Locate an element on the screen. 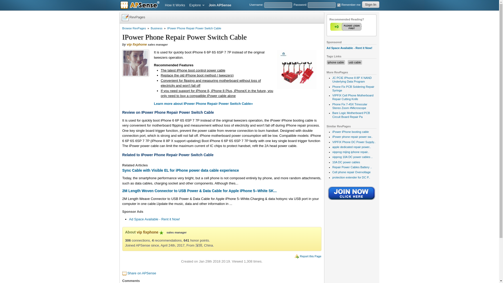  1 is located at coordinates (346, 27).